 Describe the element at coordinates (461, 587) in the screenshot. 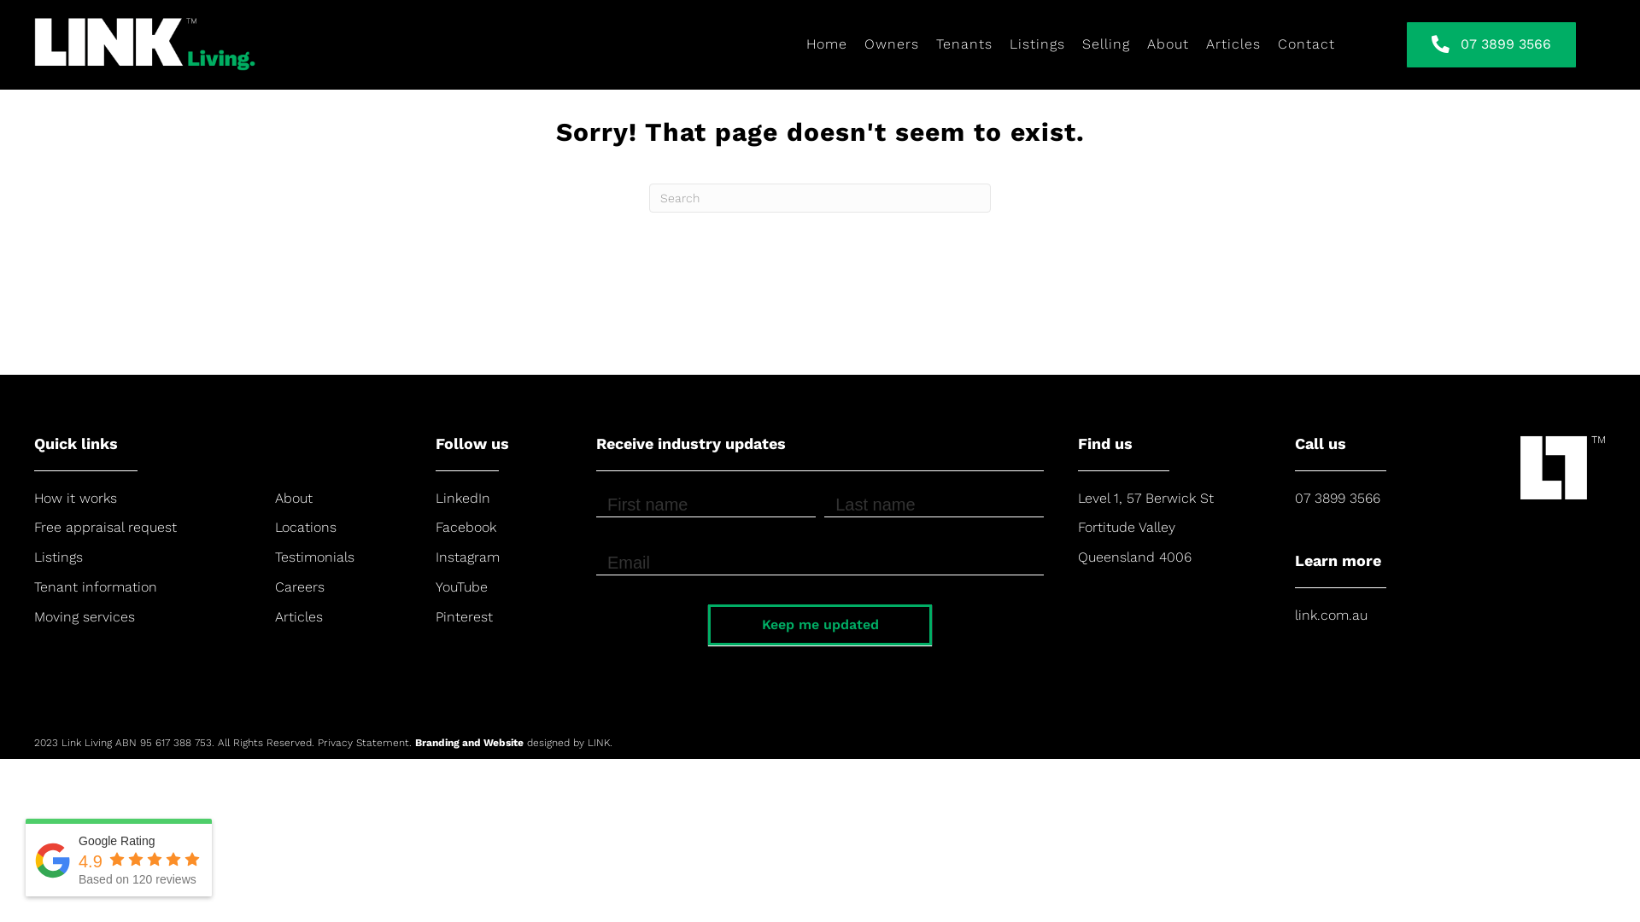

I see `YouTube` at that location.